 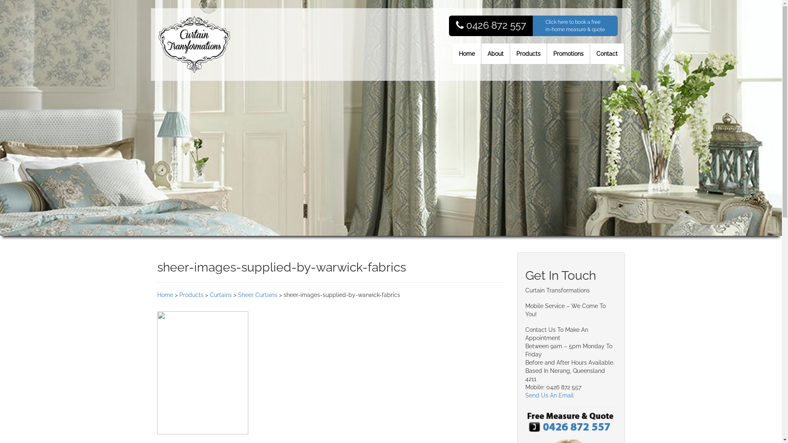 What do you see at coordinates (220, 295) in the screenshot?
I see `Curtains` at bounding box center [220, 295].